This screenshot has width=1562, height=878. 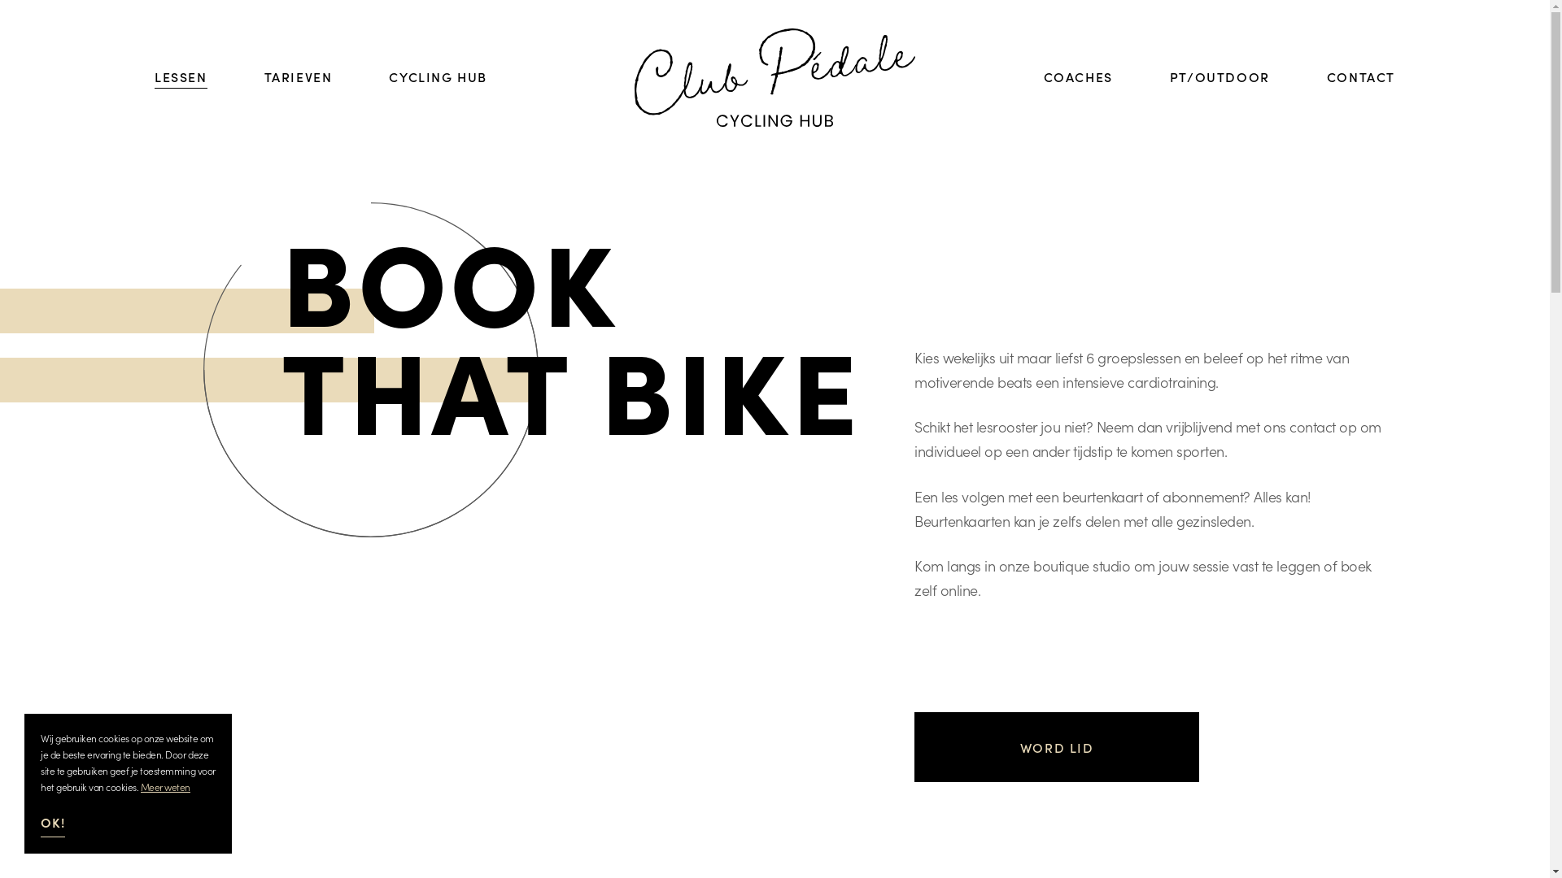 What do you see at coordinates (53, 826) in the screenshot?
I see `OK!` at bounding box center [53, 826].